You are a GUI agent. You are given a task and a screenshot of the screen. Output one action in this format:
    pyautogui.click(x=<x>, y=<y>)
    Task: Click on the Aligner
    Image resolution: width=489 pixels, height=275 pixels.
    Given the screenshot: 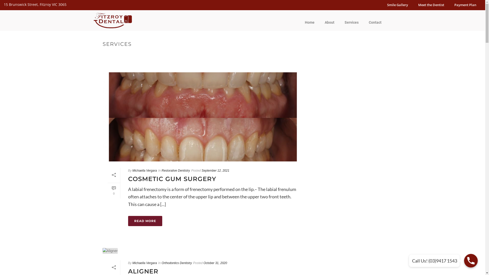 What is the action you would take?
    pyautogui.click(x=110, y=251)
    